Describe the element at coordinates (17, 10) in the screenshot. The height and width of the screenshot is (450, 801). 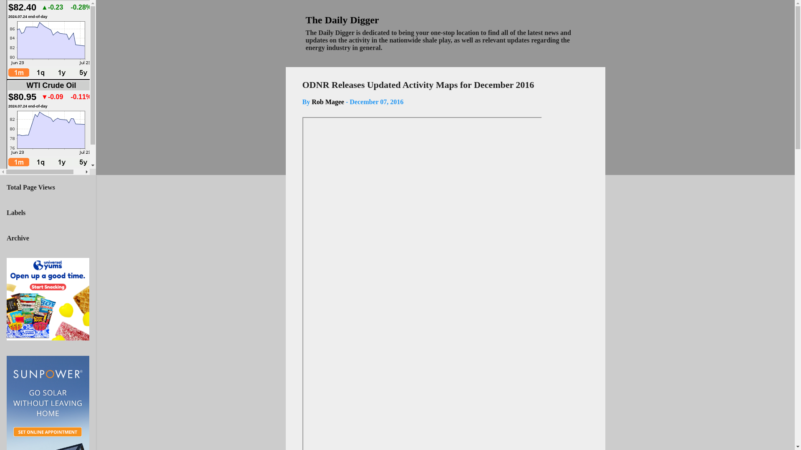
I see `Search` at that location.